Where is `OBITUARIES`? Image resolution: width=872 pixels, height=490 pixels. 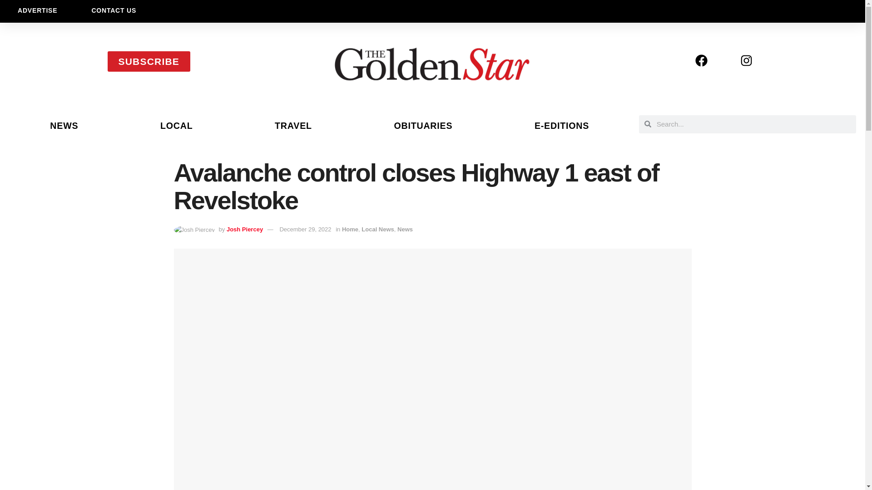
OBITUARIES is located at coordinates (423, 125).